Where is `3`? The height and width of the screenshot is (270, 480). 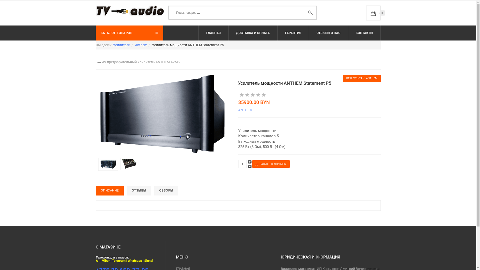
3 is located at coordinates (247, 95).